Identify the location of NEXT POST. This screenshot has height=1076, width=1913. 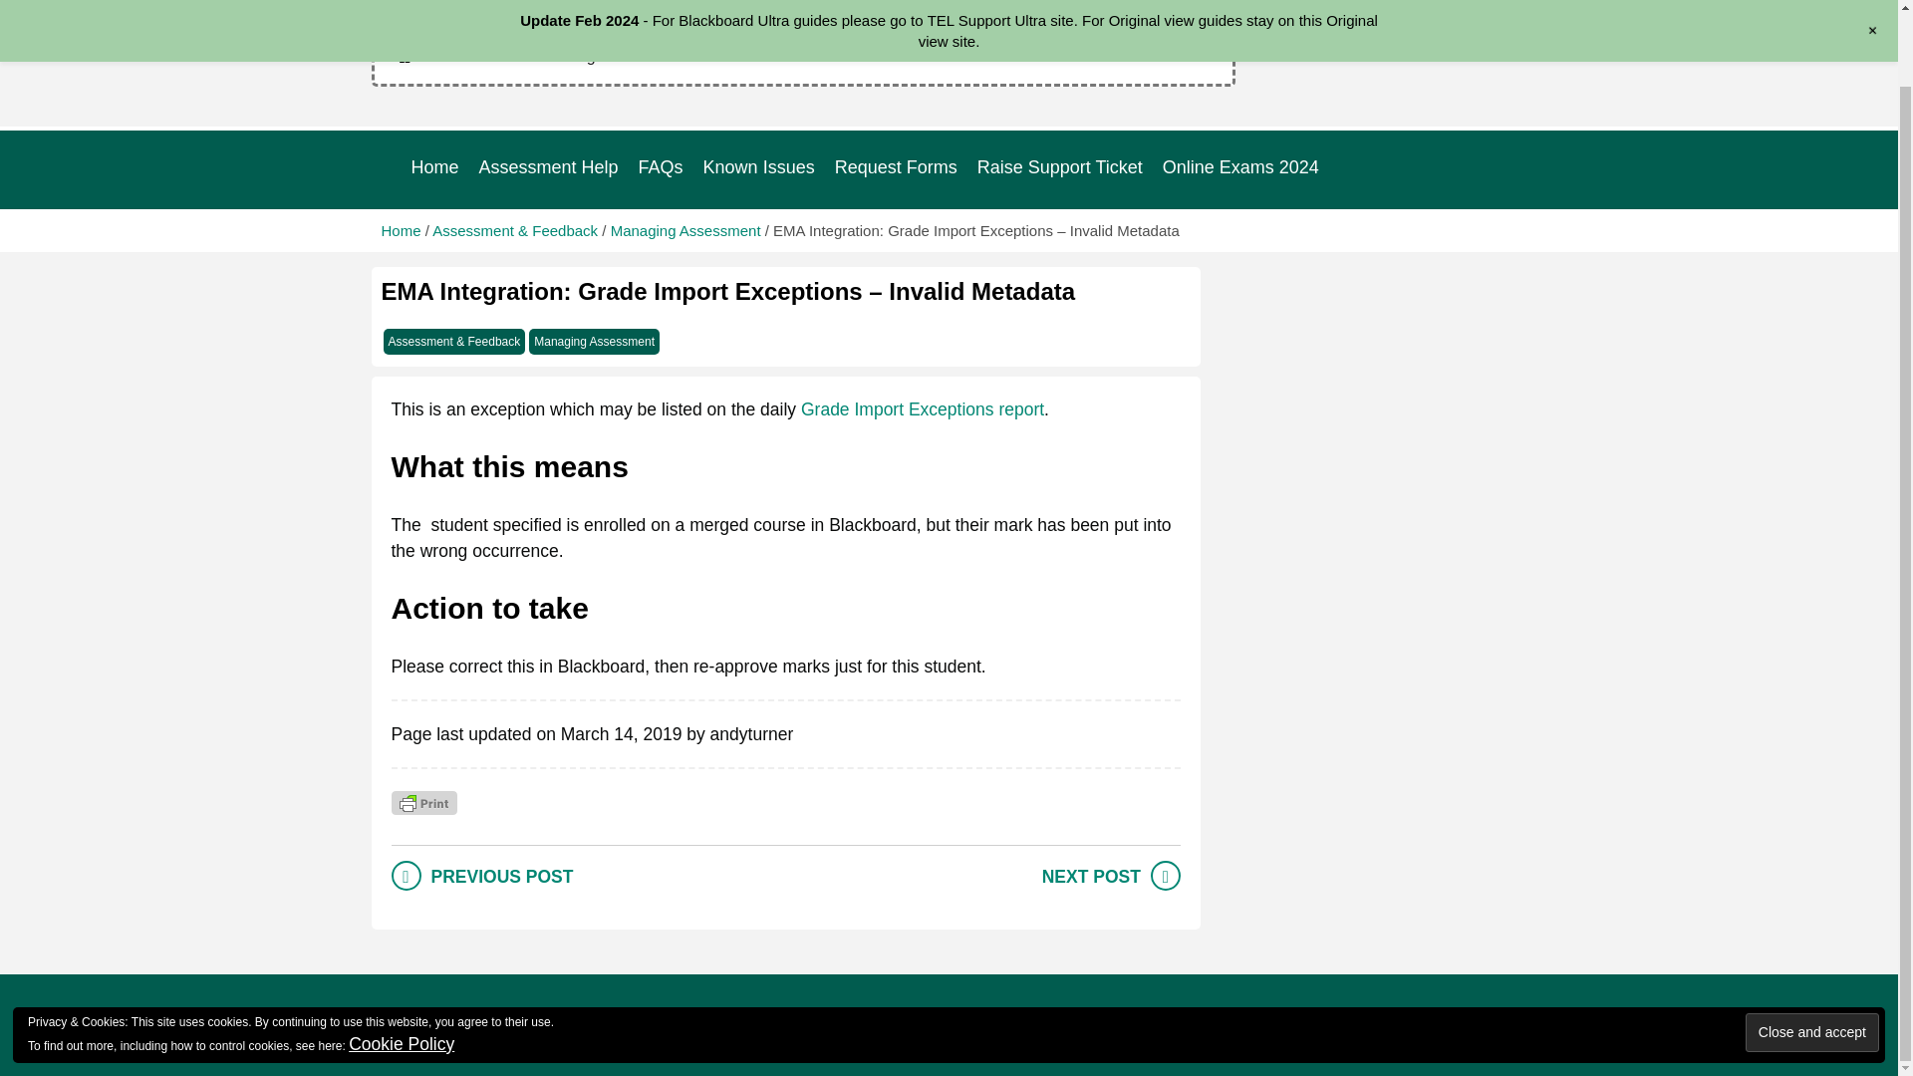
(1091, 877).